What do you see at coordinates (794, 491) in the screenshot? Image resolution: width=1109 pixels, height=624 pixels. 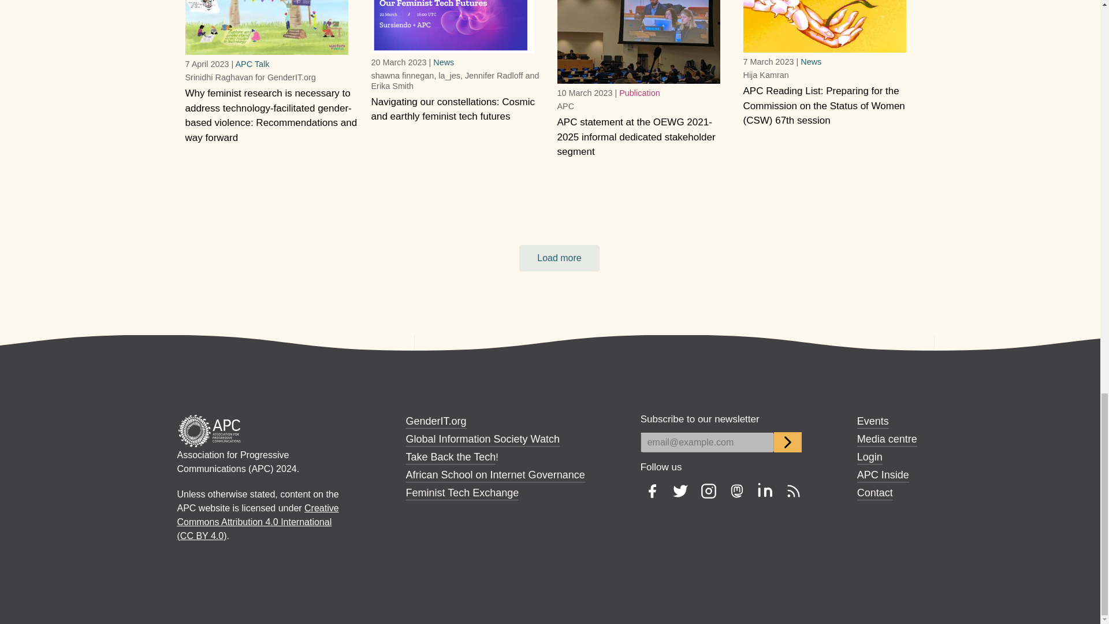 I see `RSS` at bounding box center [794, 491].